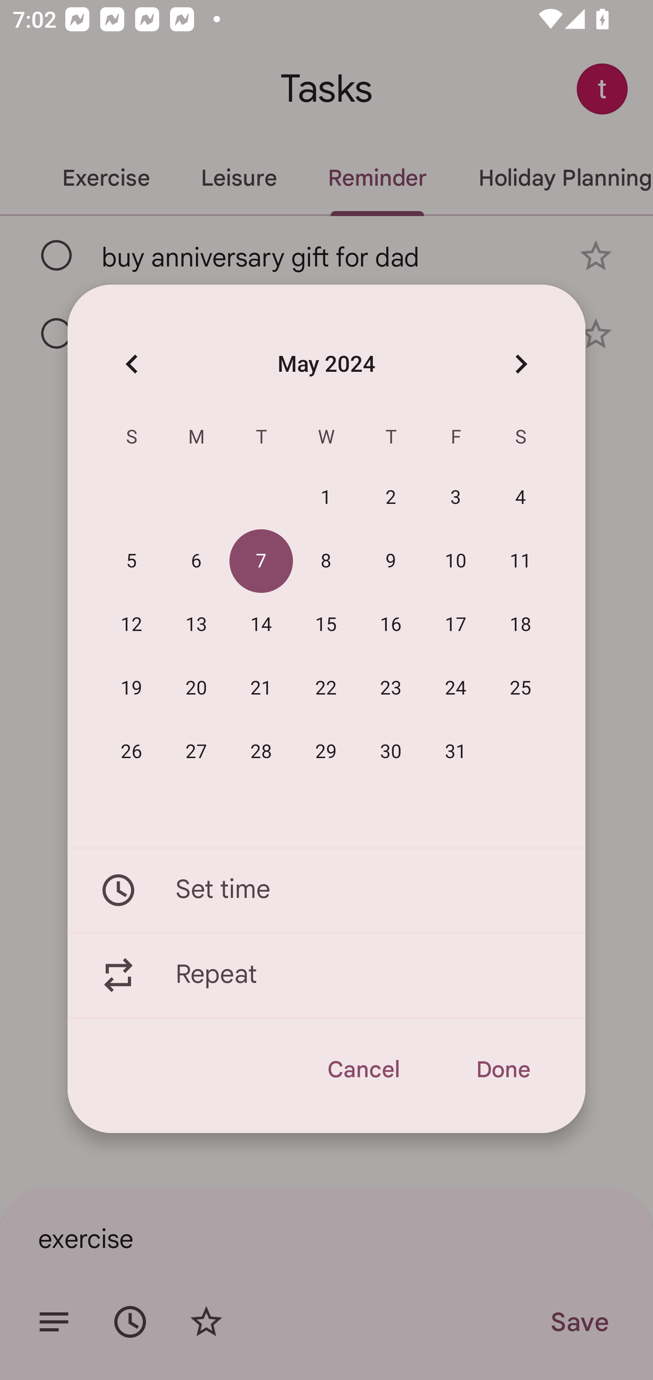 The width and height of the screenshot is (653, 1380). I want to click on 29 29 May 2024, so click(326, 752).